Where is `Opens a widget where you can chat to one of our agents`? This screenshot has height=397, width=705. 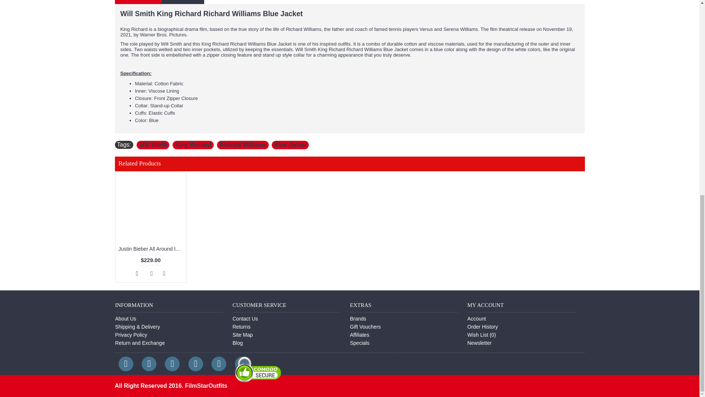 Opens a widget where you can chat to one of our agents is located at coordinates (671, 5).